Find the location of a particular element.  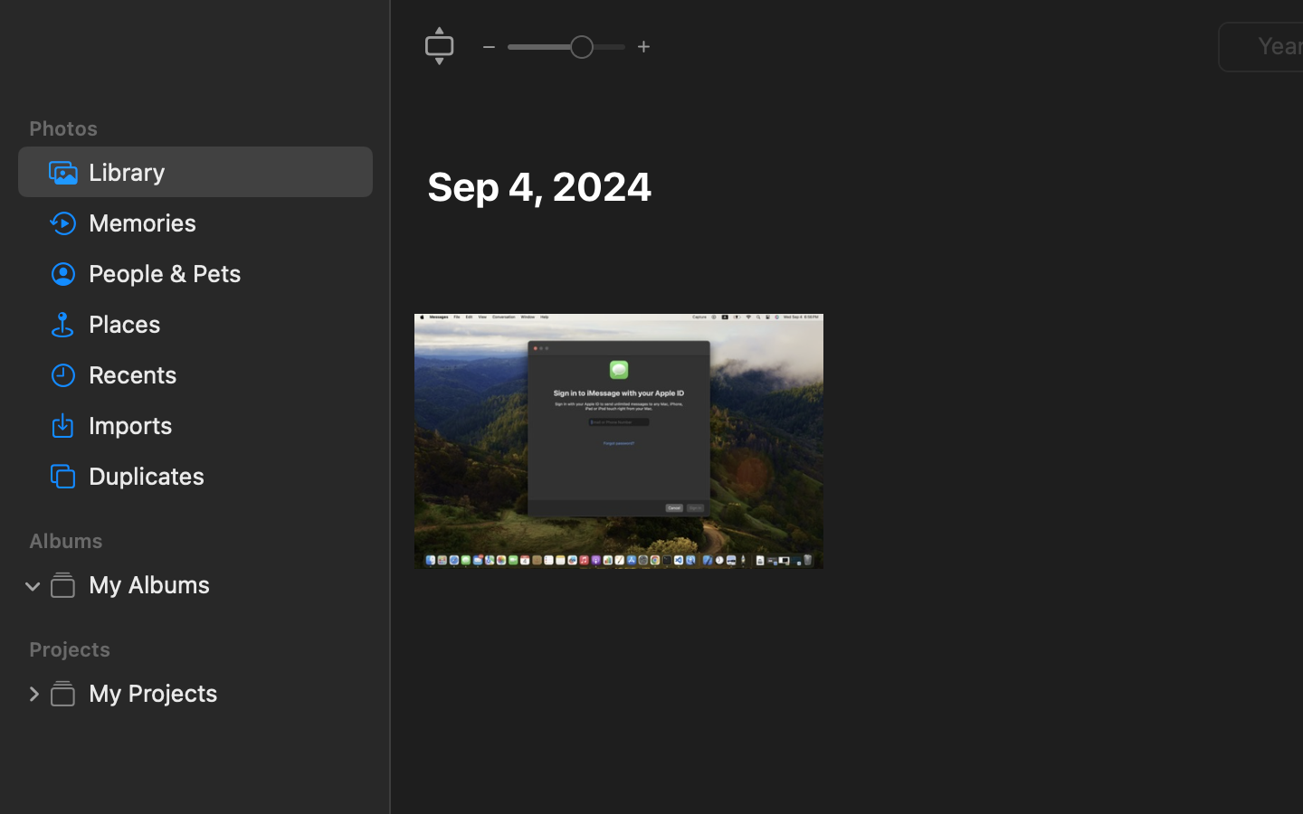

1 is located at coordinates (33, 584).